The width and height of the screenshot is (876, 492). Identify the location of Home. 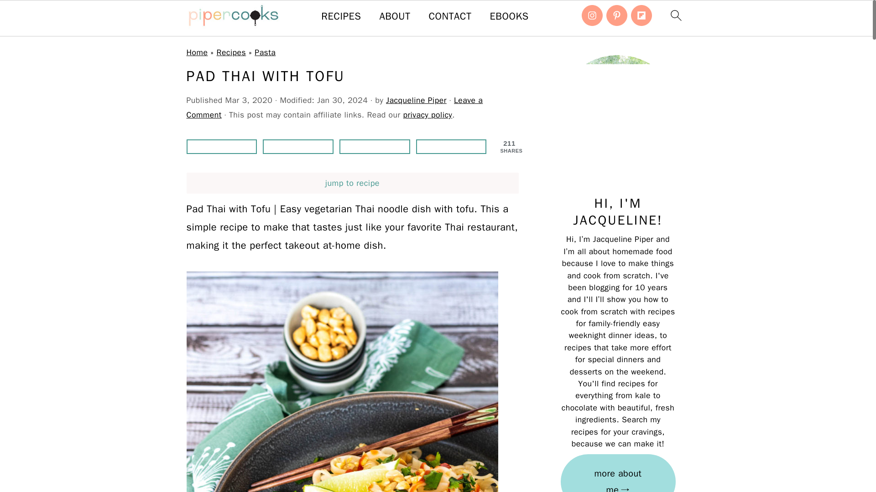
(197, 52).